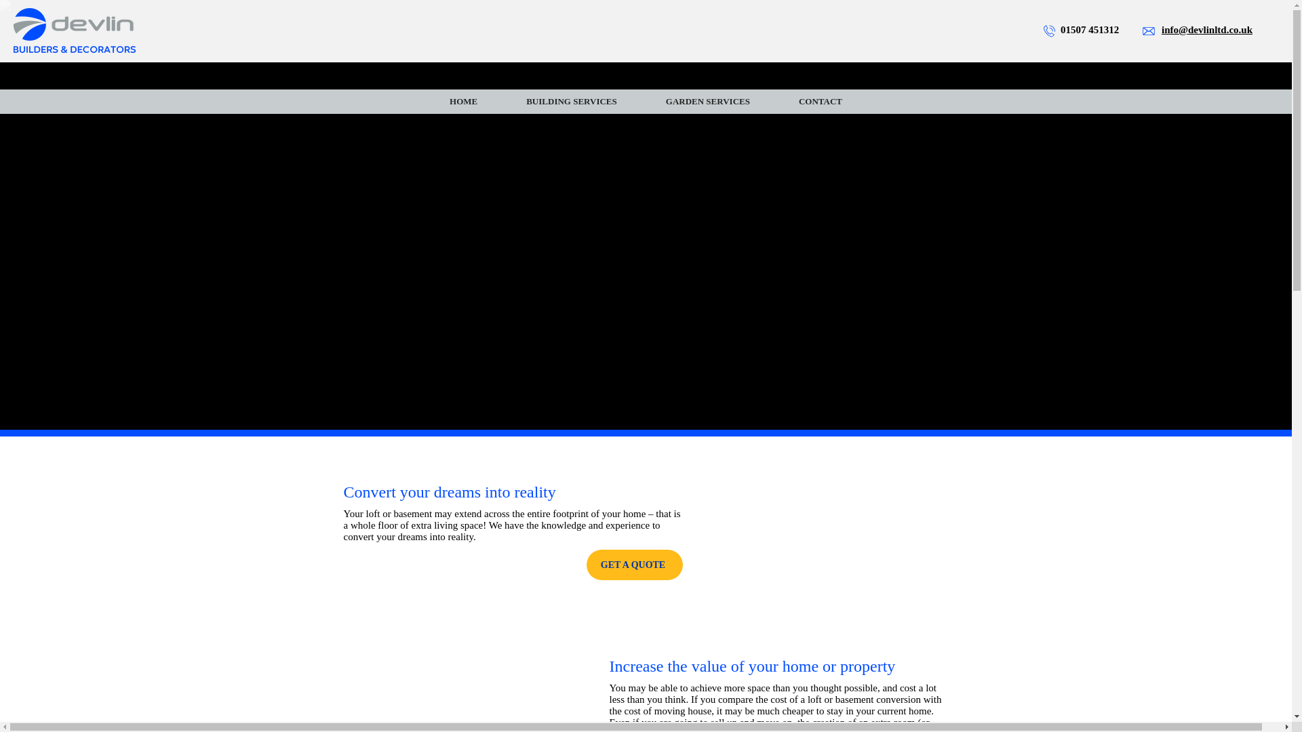  What do you see at coordinates (634, 565) in the screenshot?
I see `GET A QUOTE` at bounding box center [634, 565].